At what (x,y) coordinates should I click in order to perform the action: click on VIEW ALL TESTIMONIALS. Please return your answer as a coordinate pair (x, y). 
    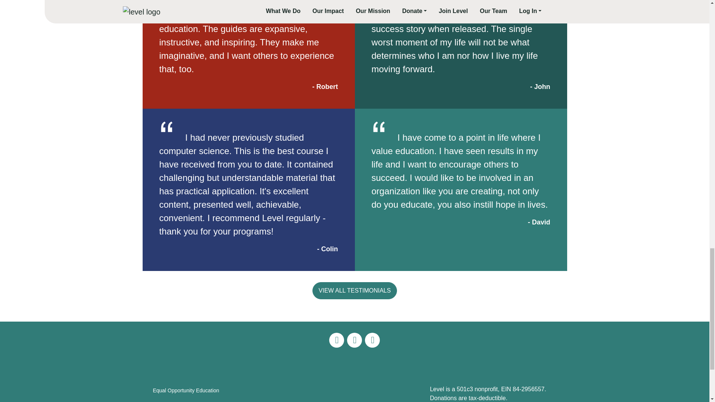
    Looking at the image, I should click on (355, 290).